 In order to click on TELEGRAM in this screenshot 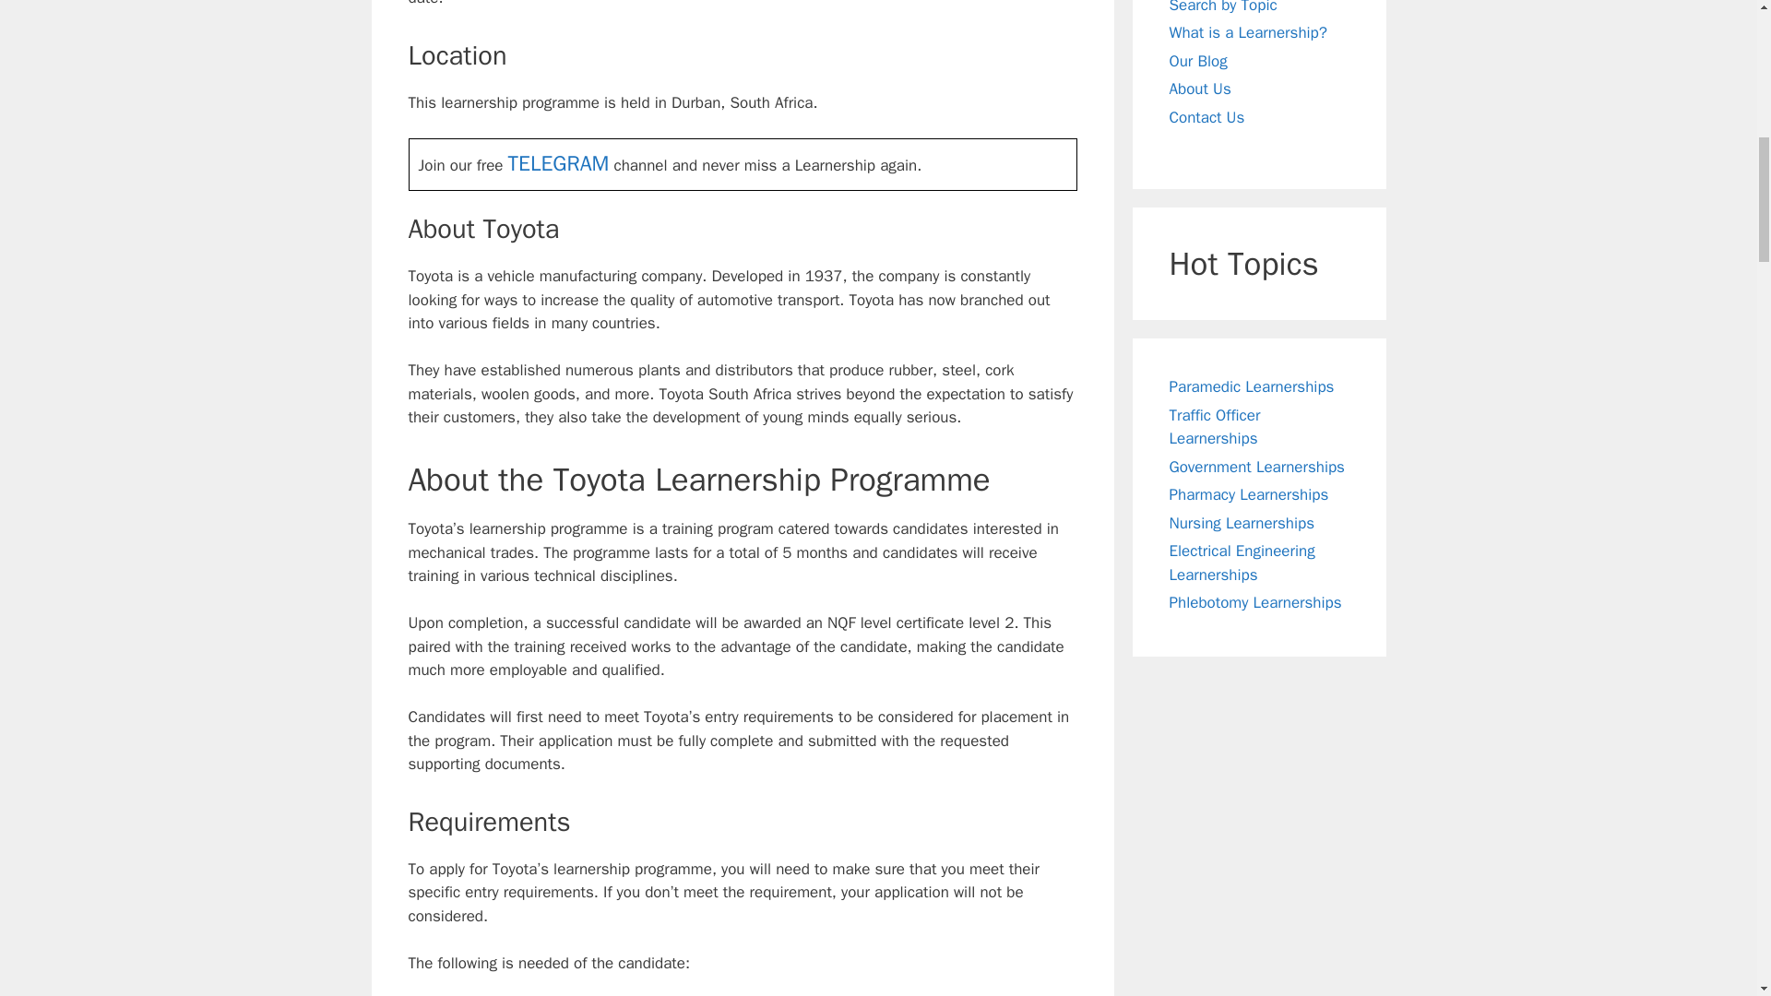, I will do `click(559, 164)`.